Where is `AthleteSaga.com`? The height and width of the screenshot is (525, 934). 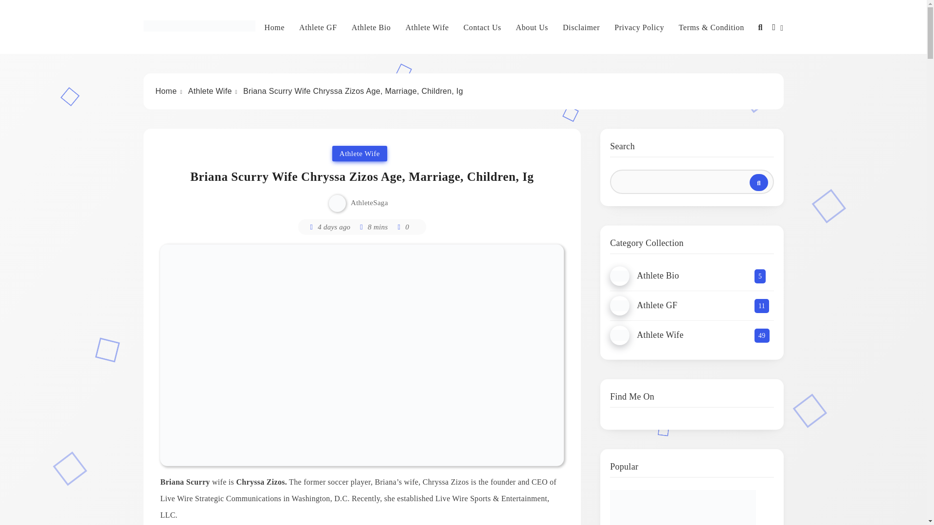
AthleteSaga.com is located at coordinates (211, 46).